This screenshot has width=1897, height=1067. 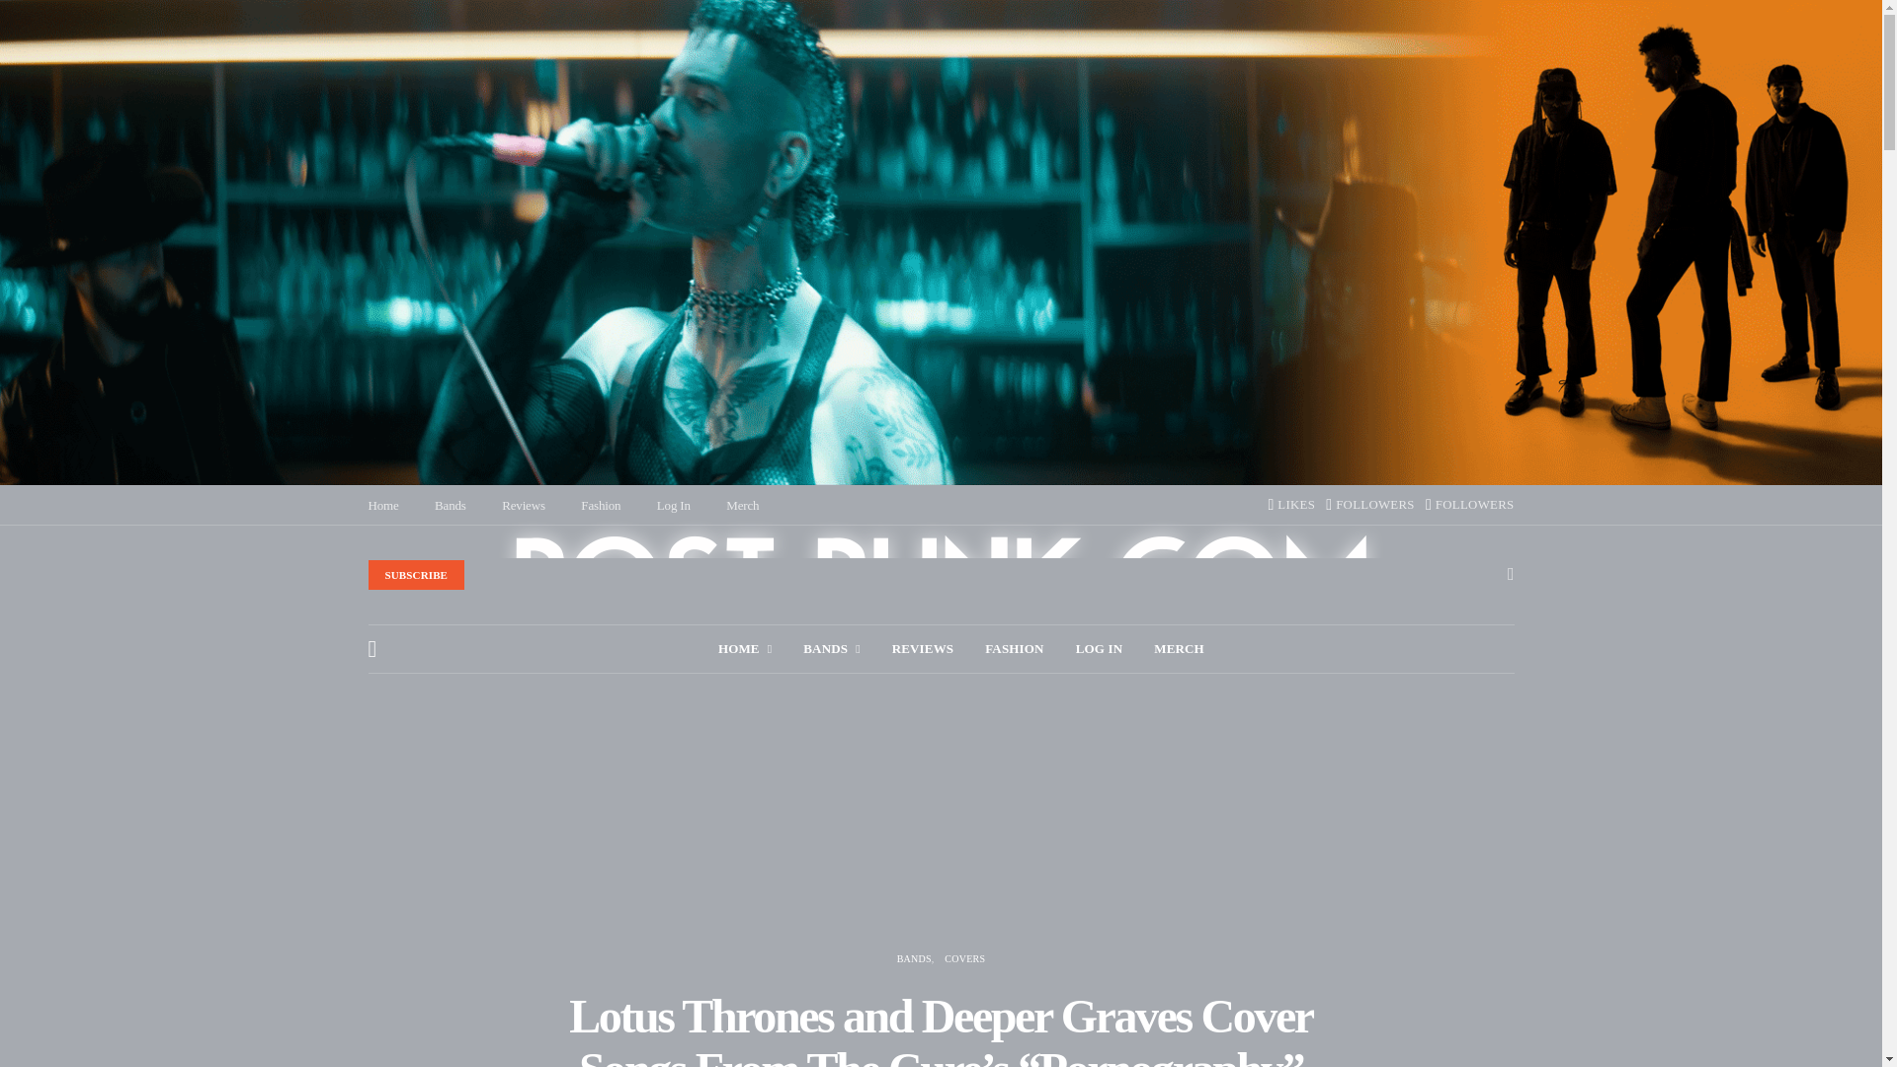 I want to click on Bands, so click(x=830, y=648).